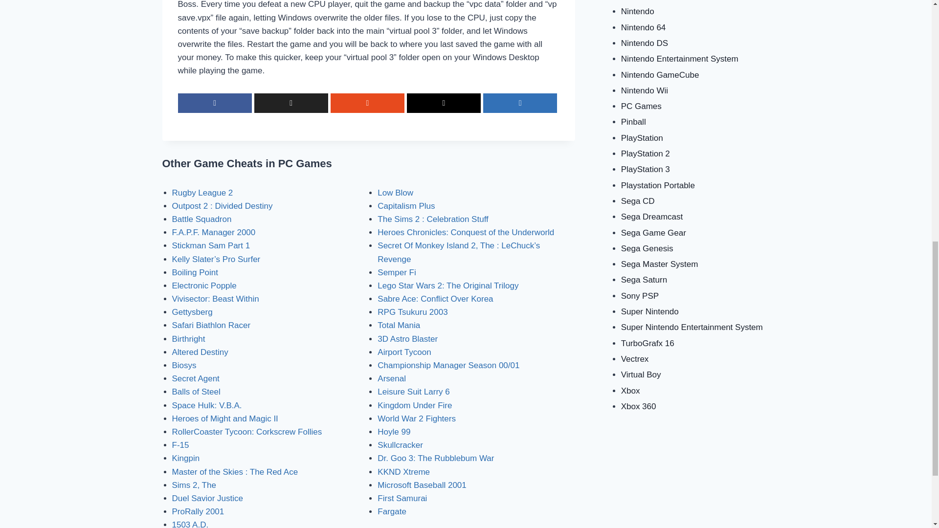 Image resolution: width=939 pixels, height=528 pixels. I want to click on Rugby League 2, so click(202, 193).